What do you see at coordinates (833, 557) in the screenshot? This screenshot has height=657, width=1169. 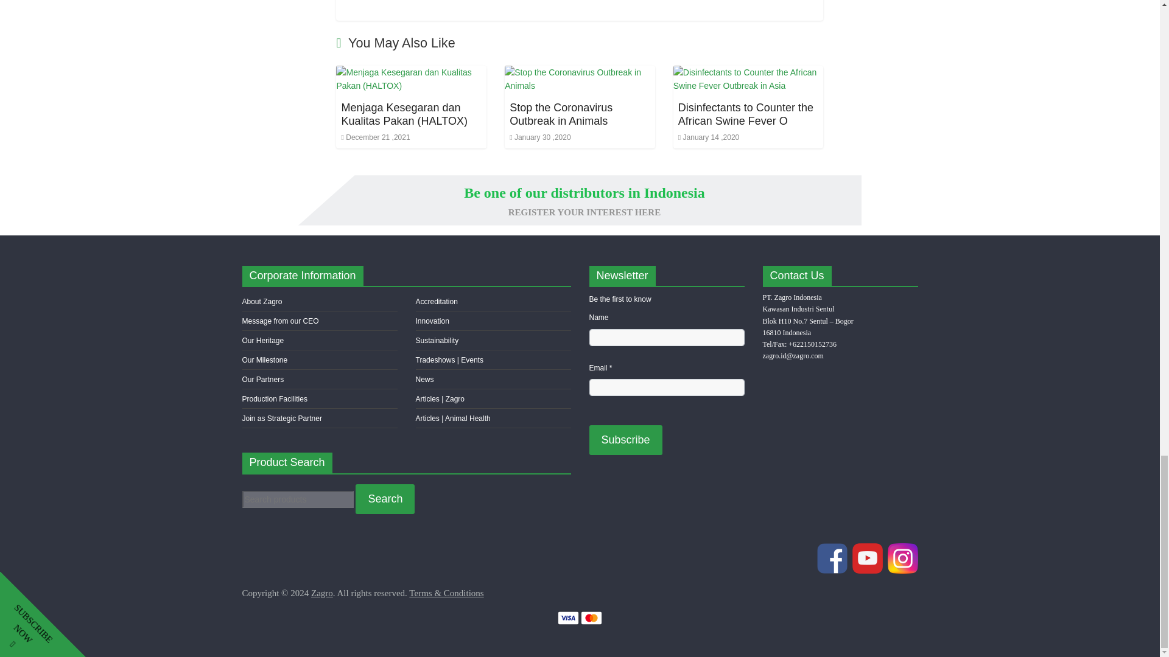 I see `facebook` at bounding box center [833, 557].